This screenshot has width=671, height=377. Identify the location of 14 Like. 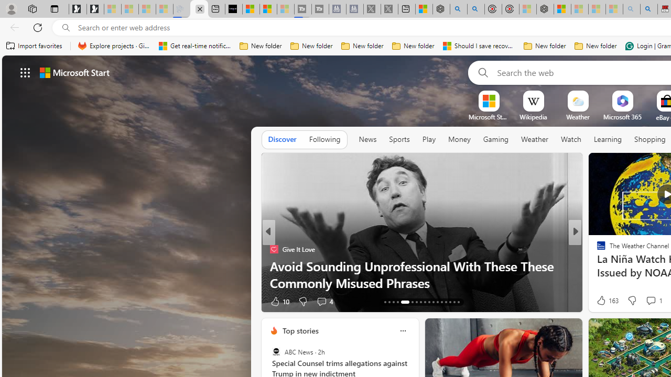
(602, 301).